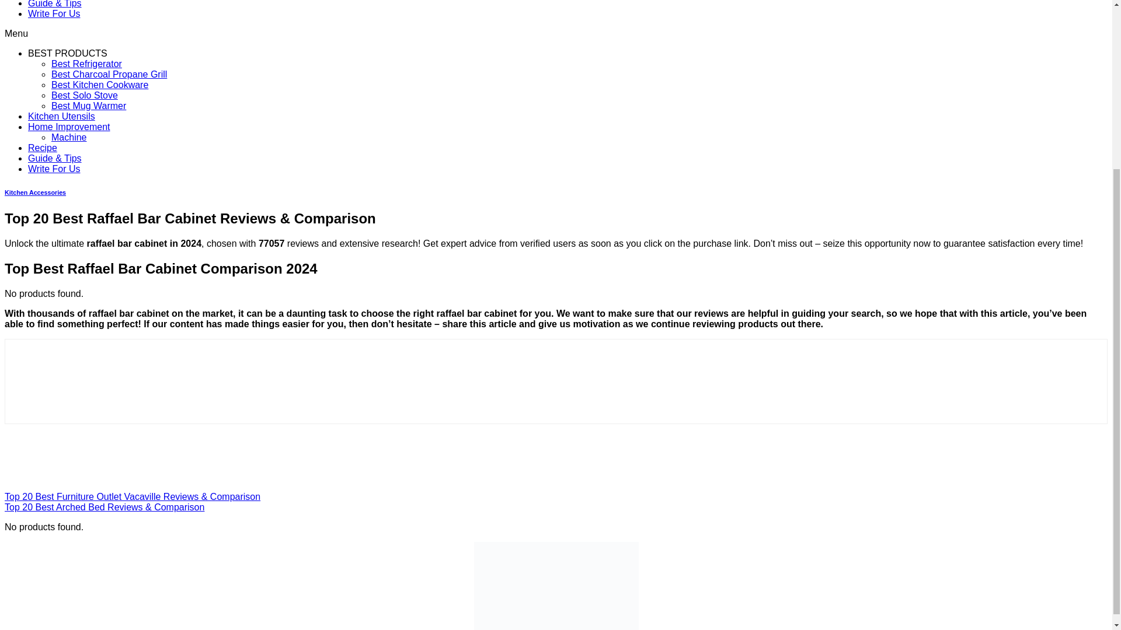 Image resolution: width=1121 pixels, height=630 pixels. I want to click on Best Refrigerator, so click(86, 64).